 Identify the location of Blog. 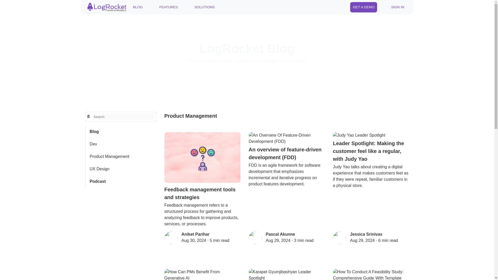
(121, 132).